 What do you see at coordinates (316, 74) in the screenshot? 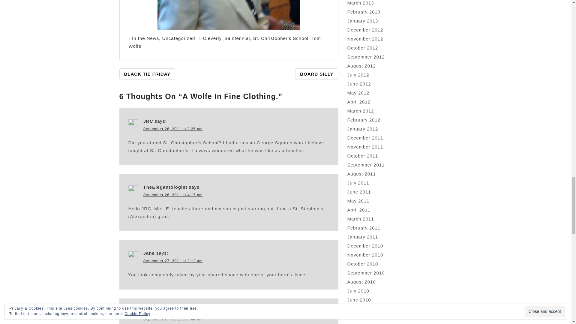
I see `BOARD SILLY` at bounding box center [316, 74].